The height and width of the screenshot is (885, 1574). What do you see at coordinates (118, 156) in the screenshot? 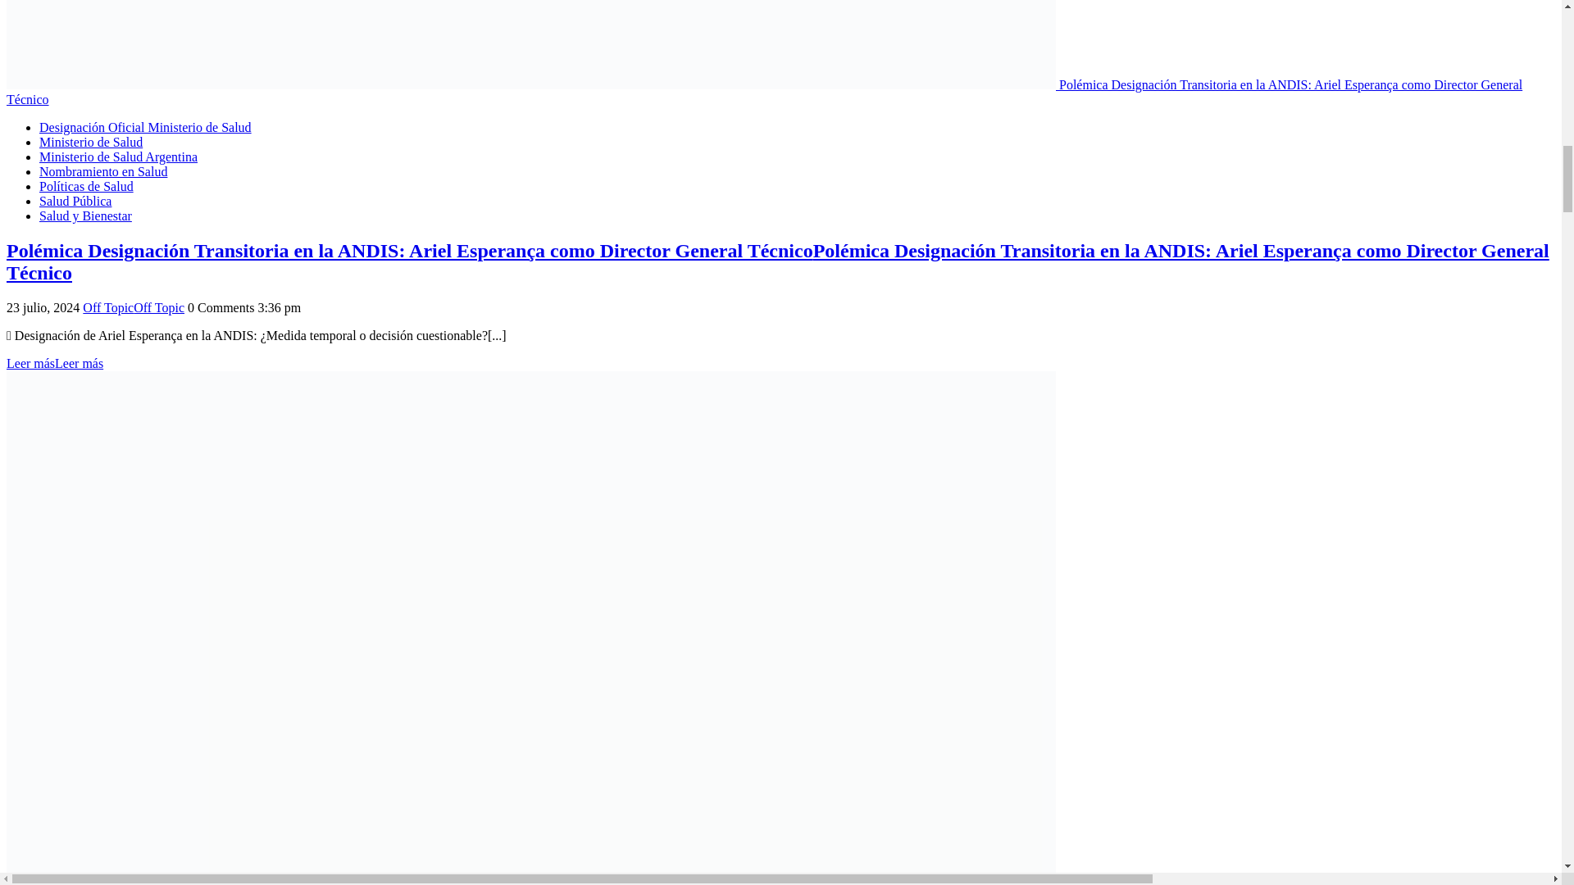
I see `Ministerio de Salud Argentina` at bounding box center [118, 156].